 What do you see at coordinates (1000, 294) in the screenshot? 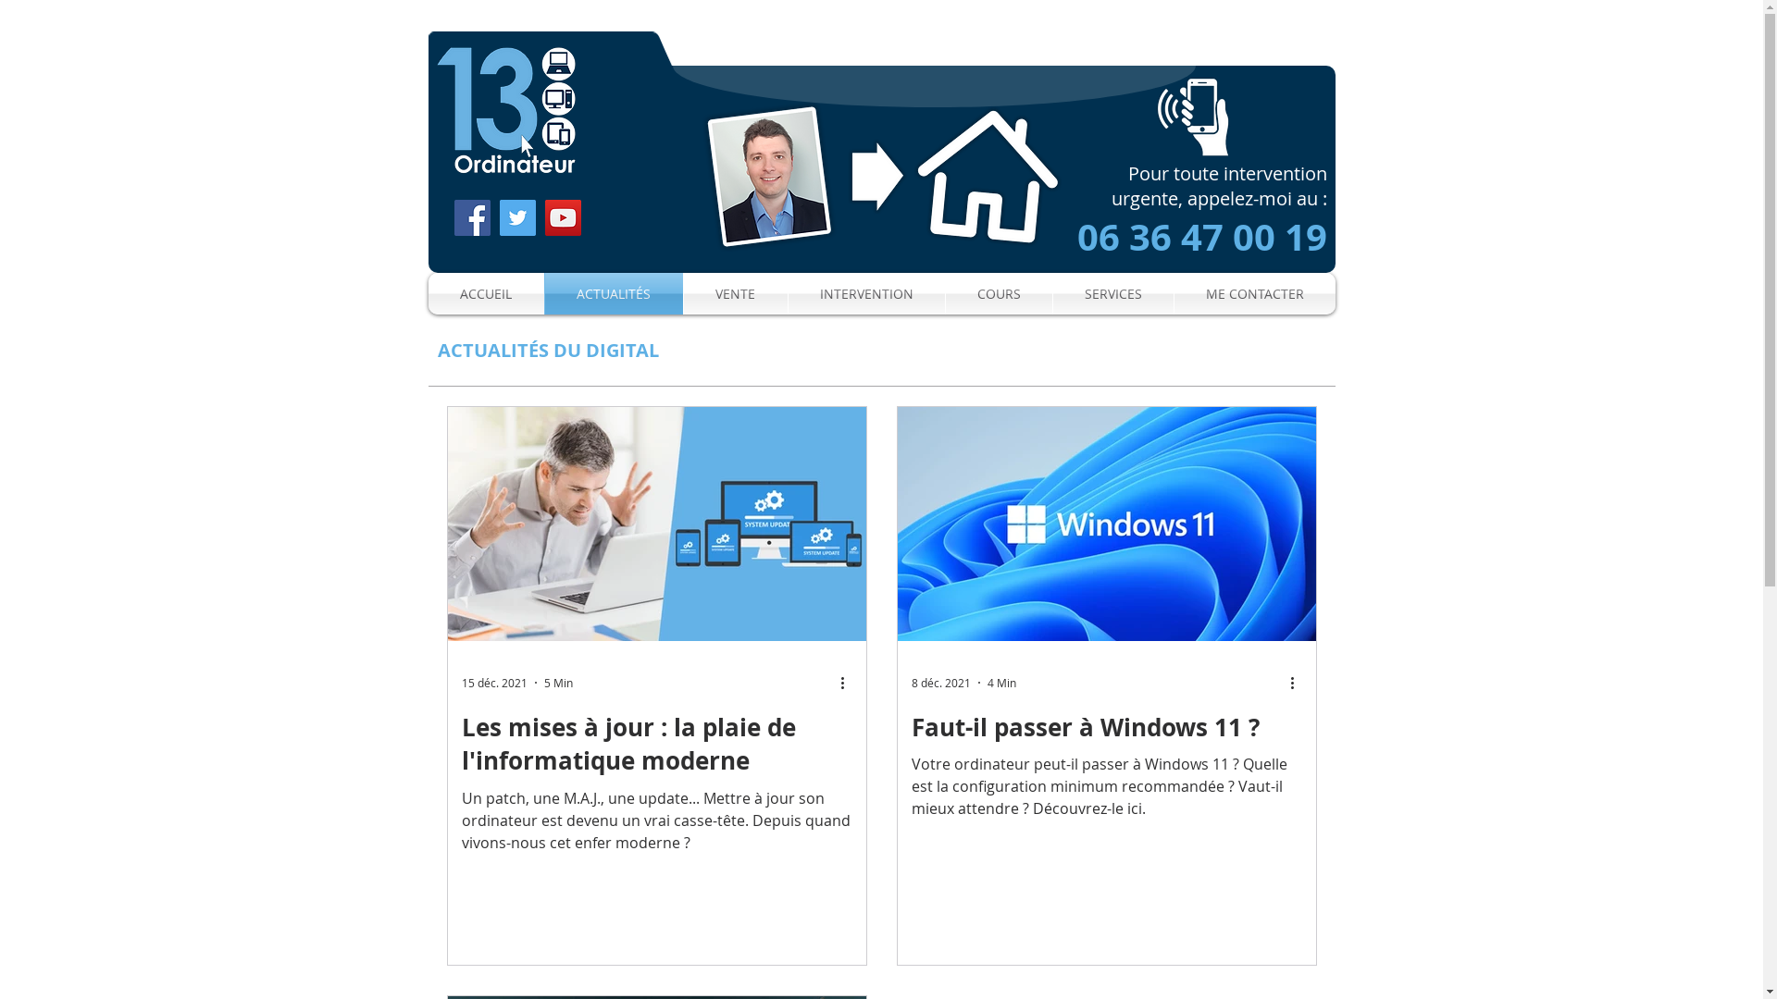
I see `COURS` at bounding box center [1000, 294].